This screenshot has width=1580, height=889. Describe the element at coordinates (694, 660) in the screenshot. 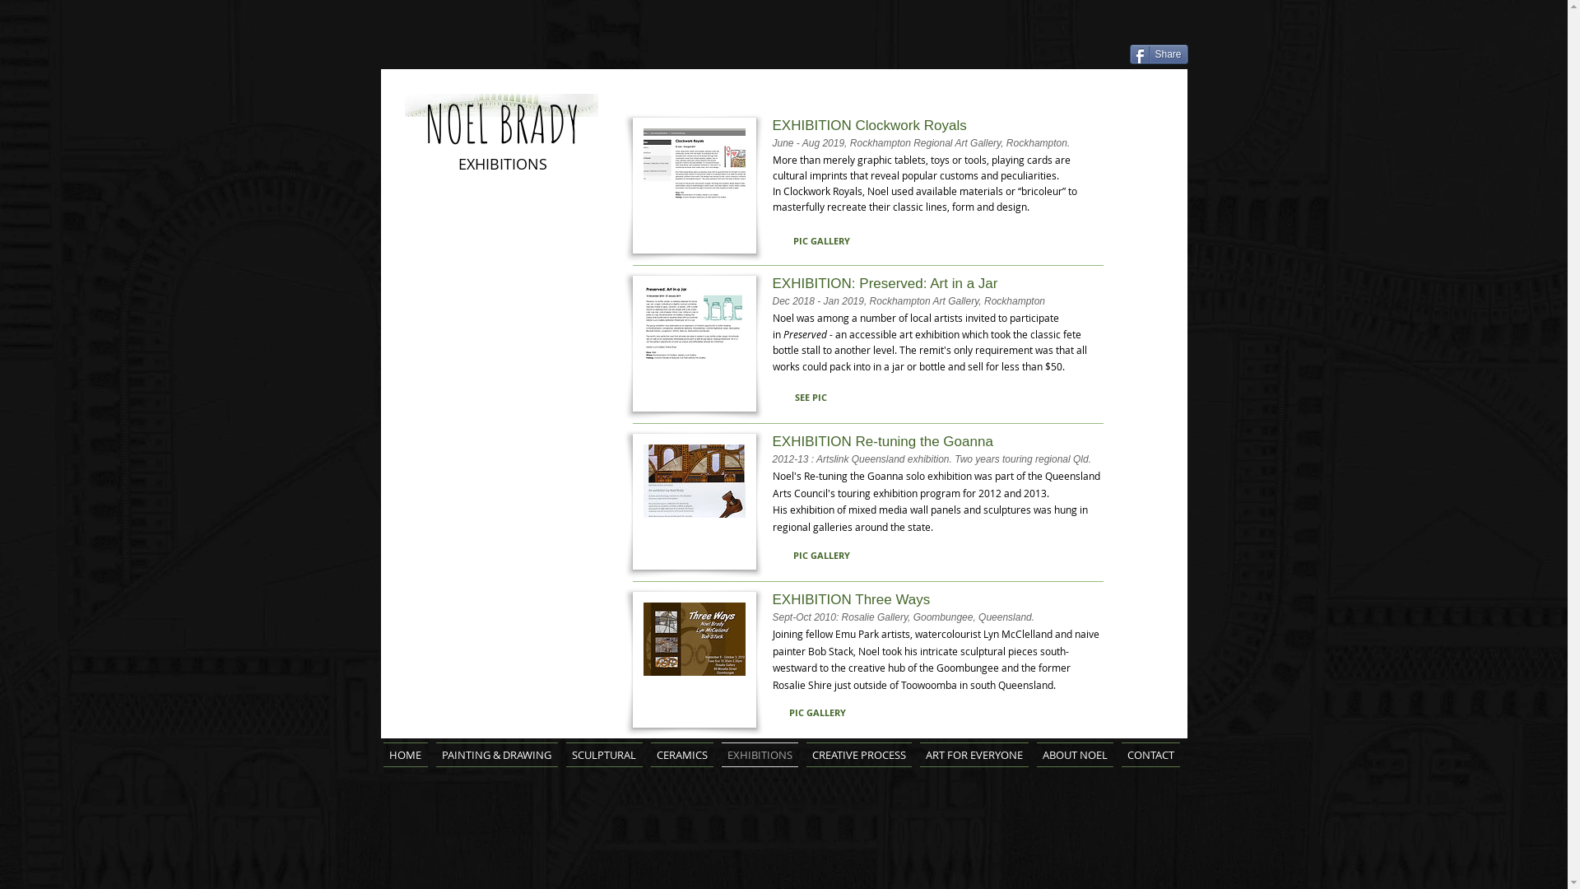

I see `Three ways.jpg` at that location.